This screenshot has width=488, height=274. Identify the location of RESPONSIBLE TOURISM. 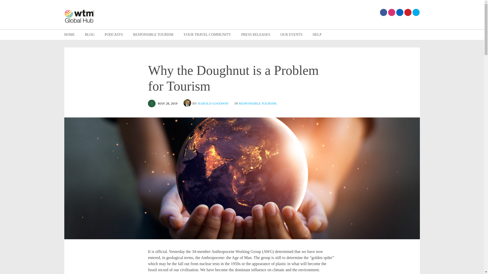
(153, 35).